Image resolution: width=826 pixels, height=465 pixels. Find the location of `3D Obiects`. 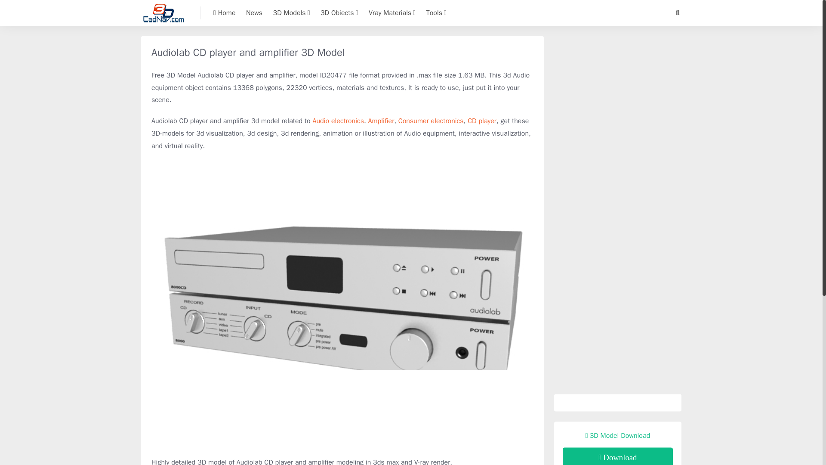

3D Obiects is located at coordinates (339, 13).